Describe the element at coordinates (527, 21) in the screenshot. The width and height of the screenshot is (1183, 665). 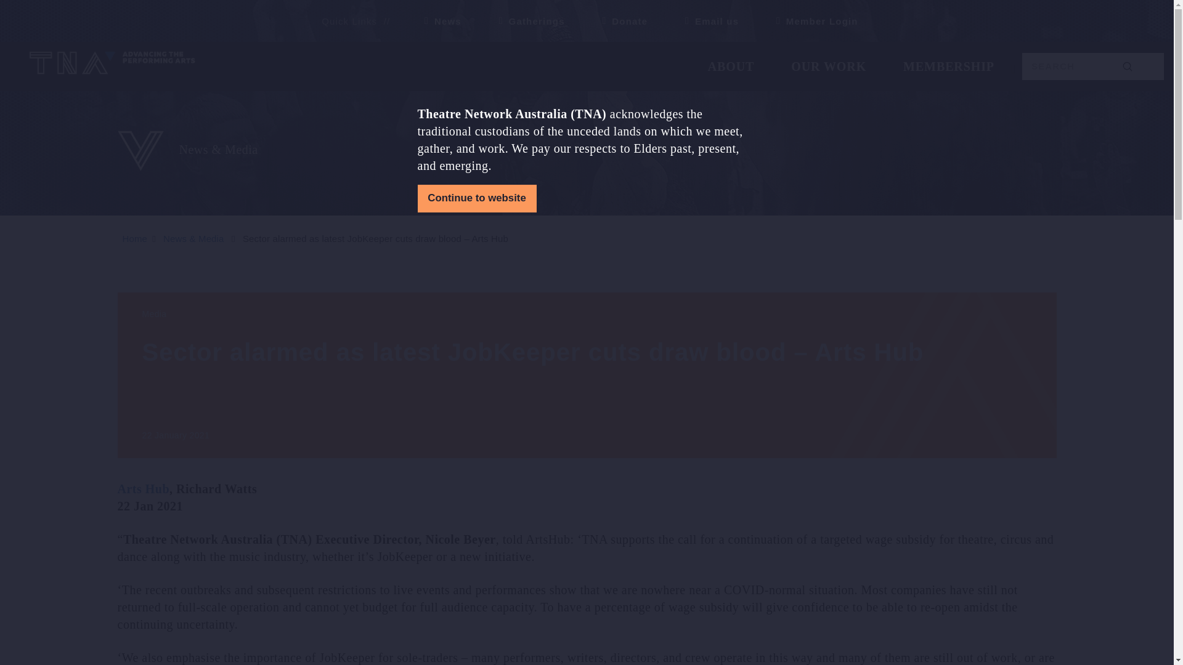
I see `Gatherings` at that location.